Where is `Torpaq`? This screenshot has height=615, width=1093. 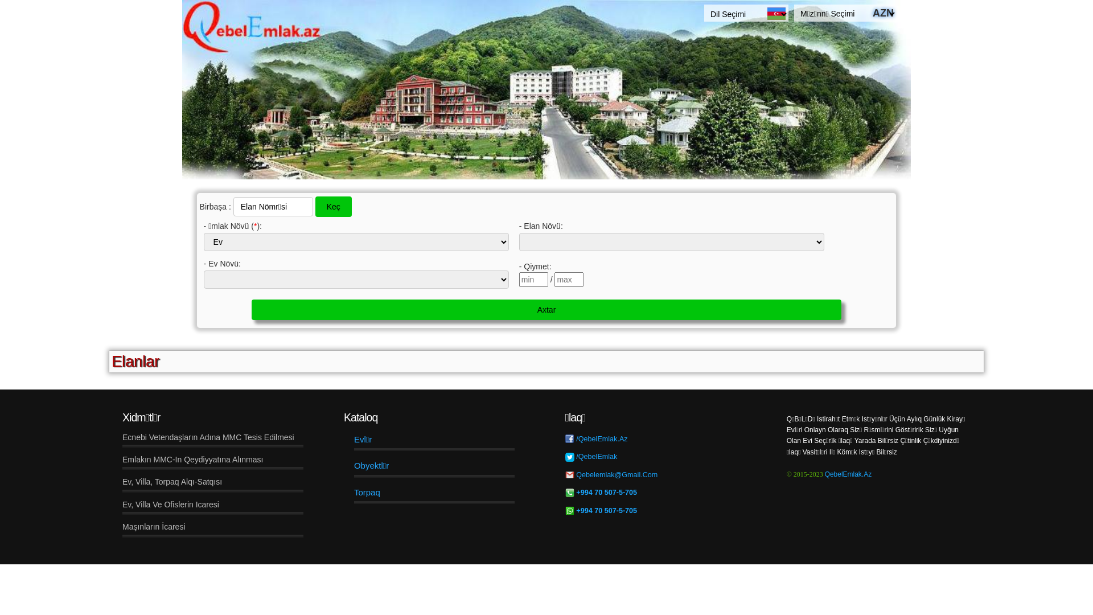
Torpaq is located at coordinates (367, 492).